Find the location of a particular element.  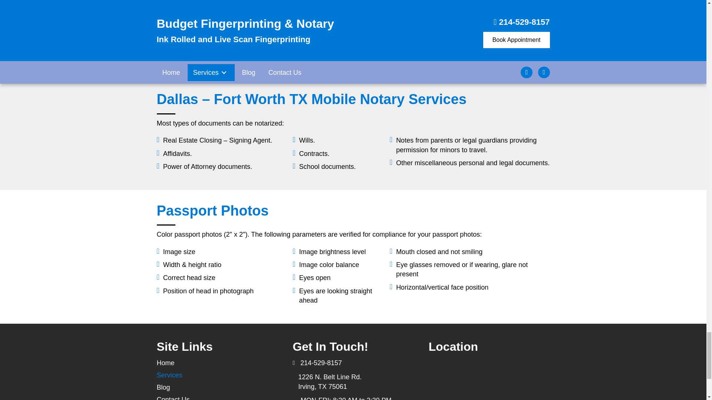

214-529-8157 is located at coordinates (321, 363).